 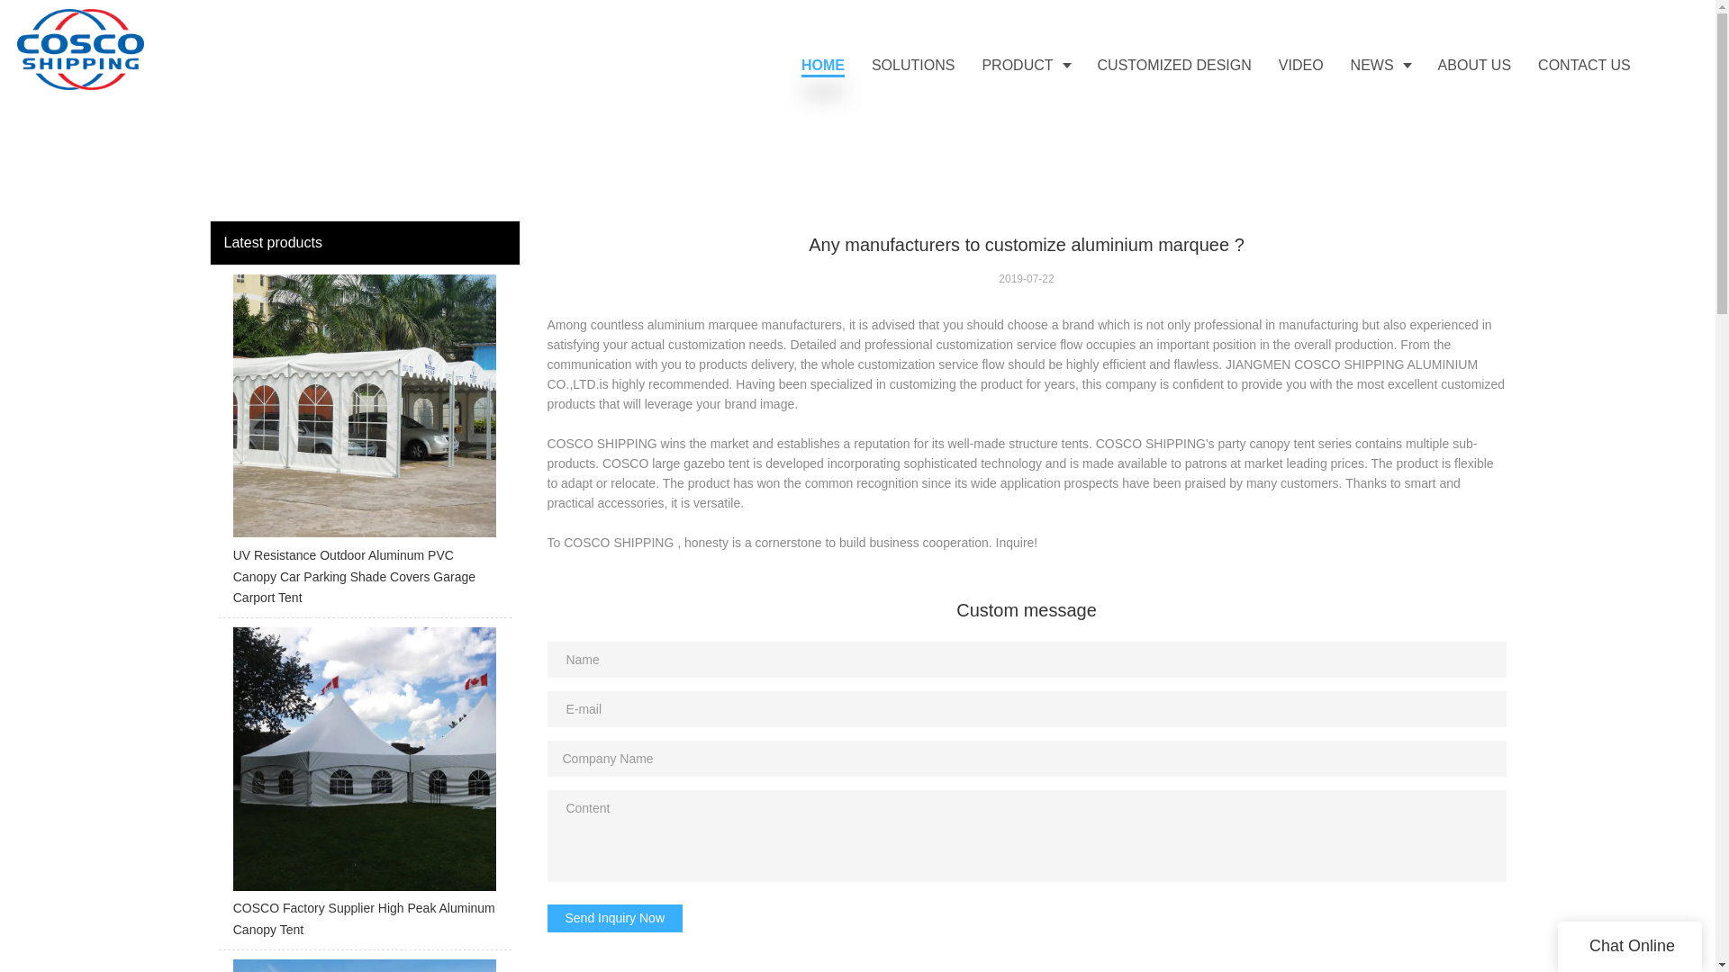 What do you see at coordinates (1380, 65) in the screenshot?
I see `NEWS` at bounding box center [1380, 65].